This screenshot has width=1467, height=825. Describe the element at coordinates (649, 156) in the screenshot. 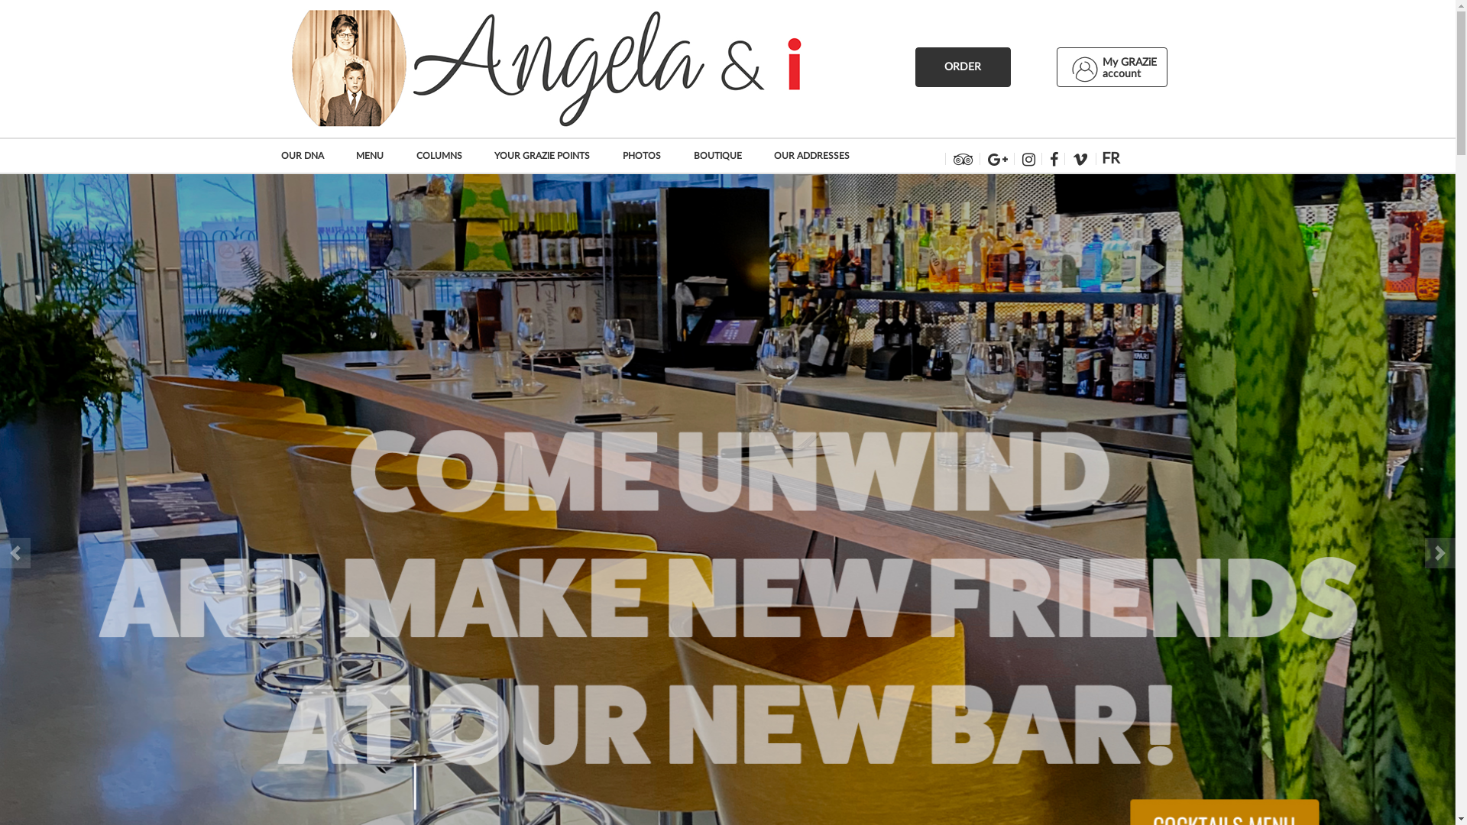

I see `PHOTOS` at that location.